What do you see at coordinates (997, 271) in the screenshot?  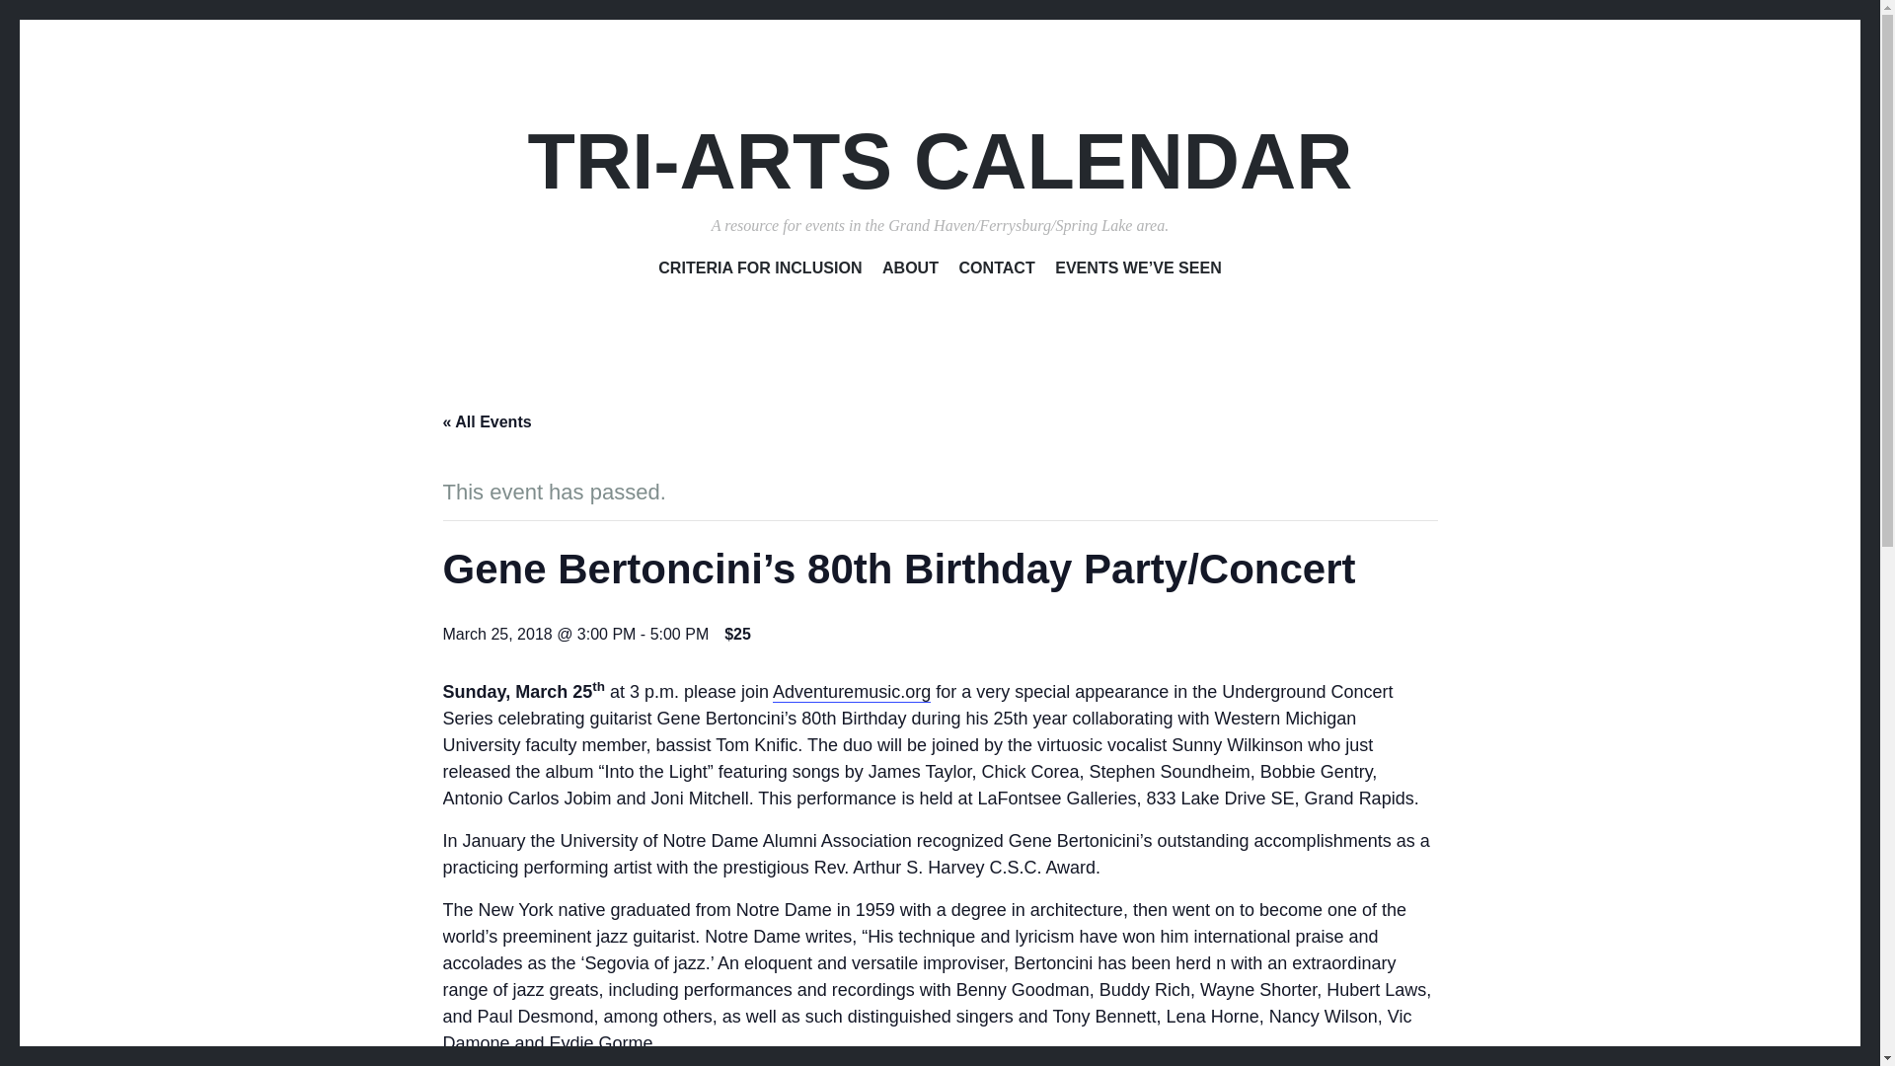 I see `CONTACT` at bounding box center [997, 271].